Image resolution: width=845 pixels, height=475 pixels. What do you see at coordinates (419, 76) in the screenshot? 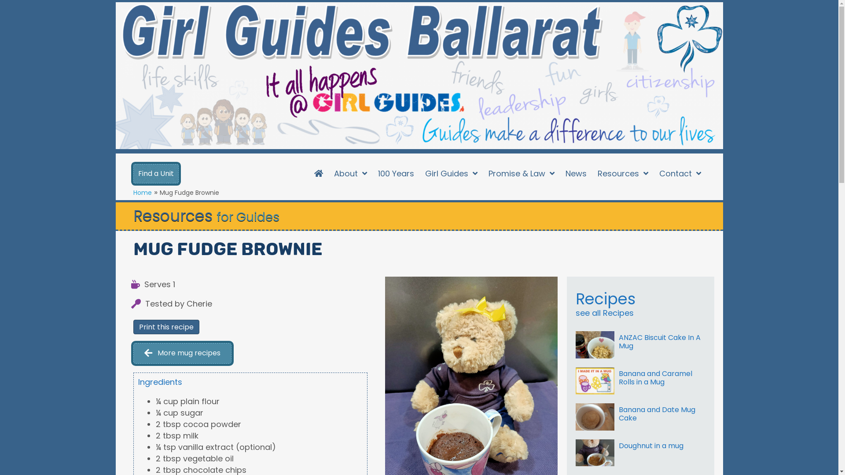
I see `HeaderLayout780x5Shaded2` at bounding box center [419, 76].